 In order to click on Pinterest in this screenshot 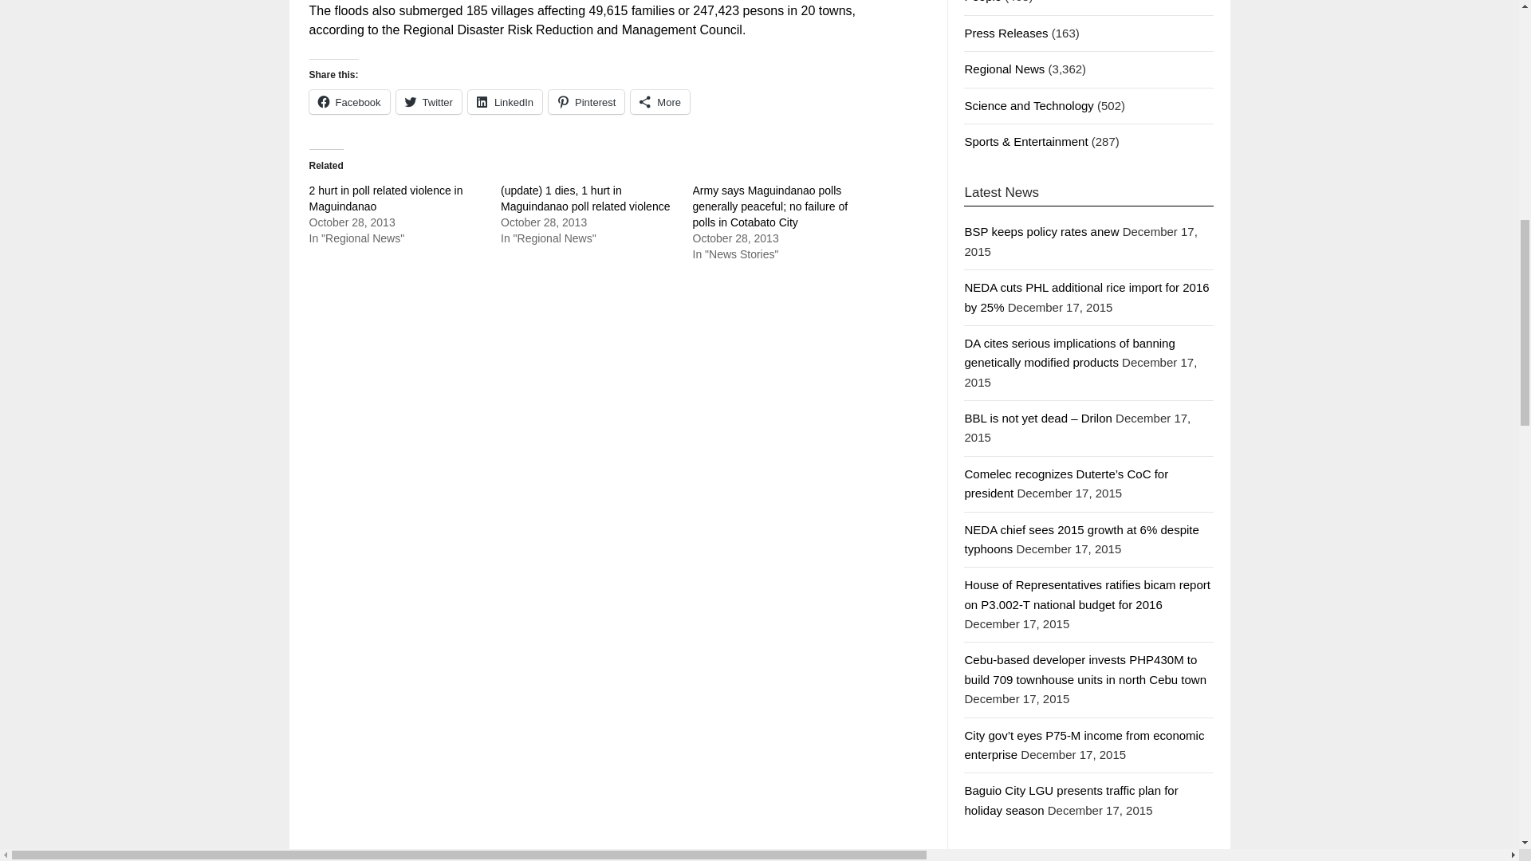, I will do `click(586, 102)`.